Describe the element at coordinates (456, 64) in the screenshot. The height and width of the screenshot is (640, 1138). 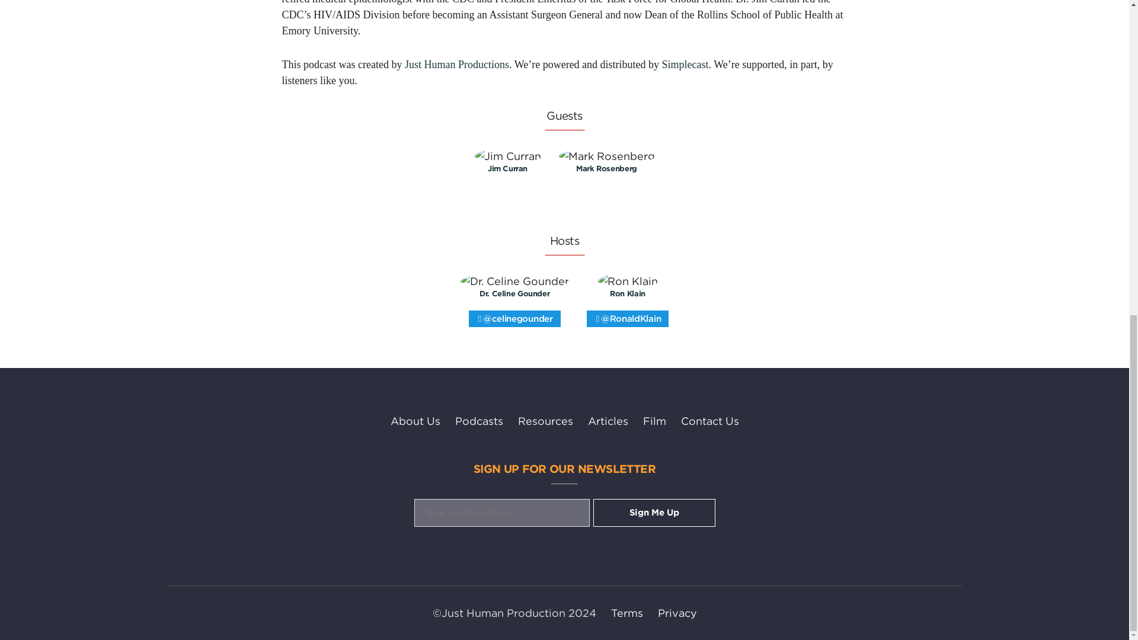
I see `Just Human Productions` at that location.